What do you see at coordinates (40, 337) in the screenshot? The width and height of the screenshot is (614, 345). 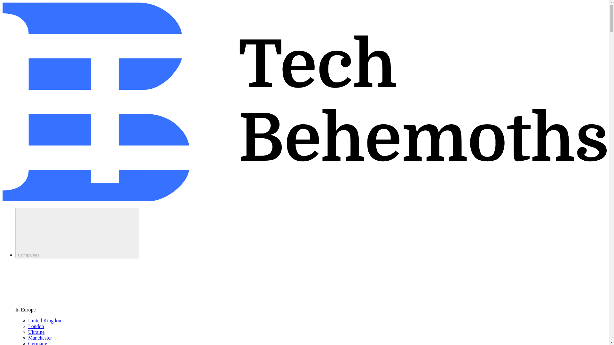 I see `Manchester` at bounding box center [40, 337].